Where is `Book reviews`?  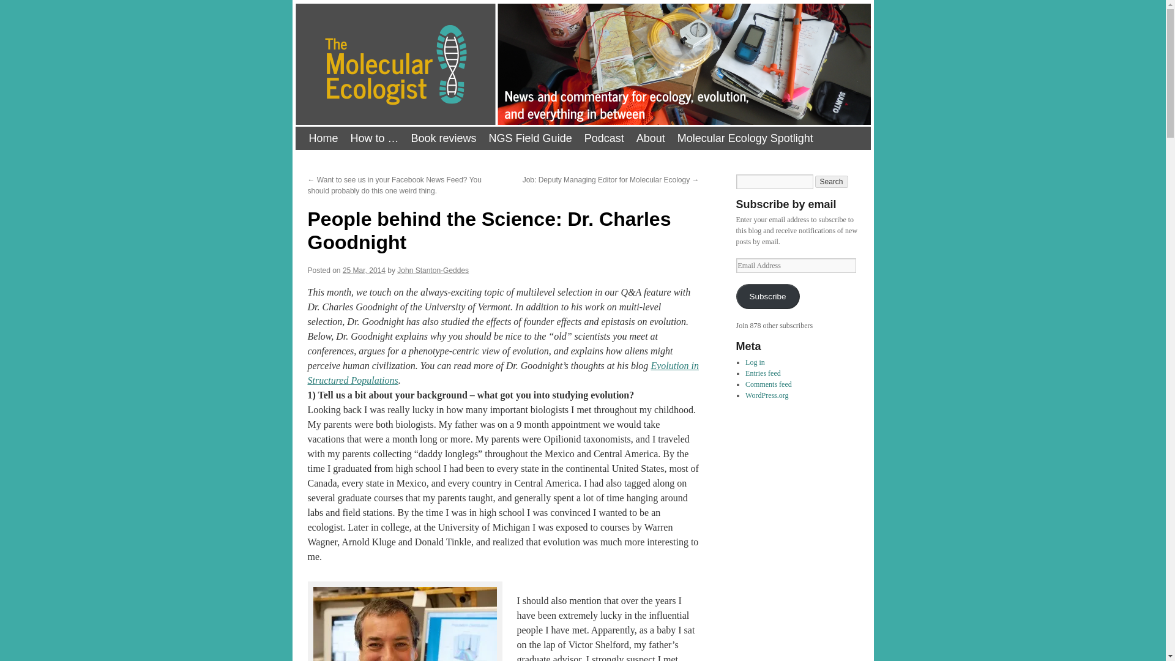
Book reviews is located at coordinates (444, 138).